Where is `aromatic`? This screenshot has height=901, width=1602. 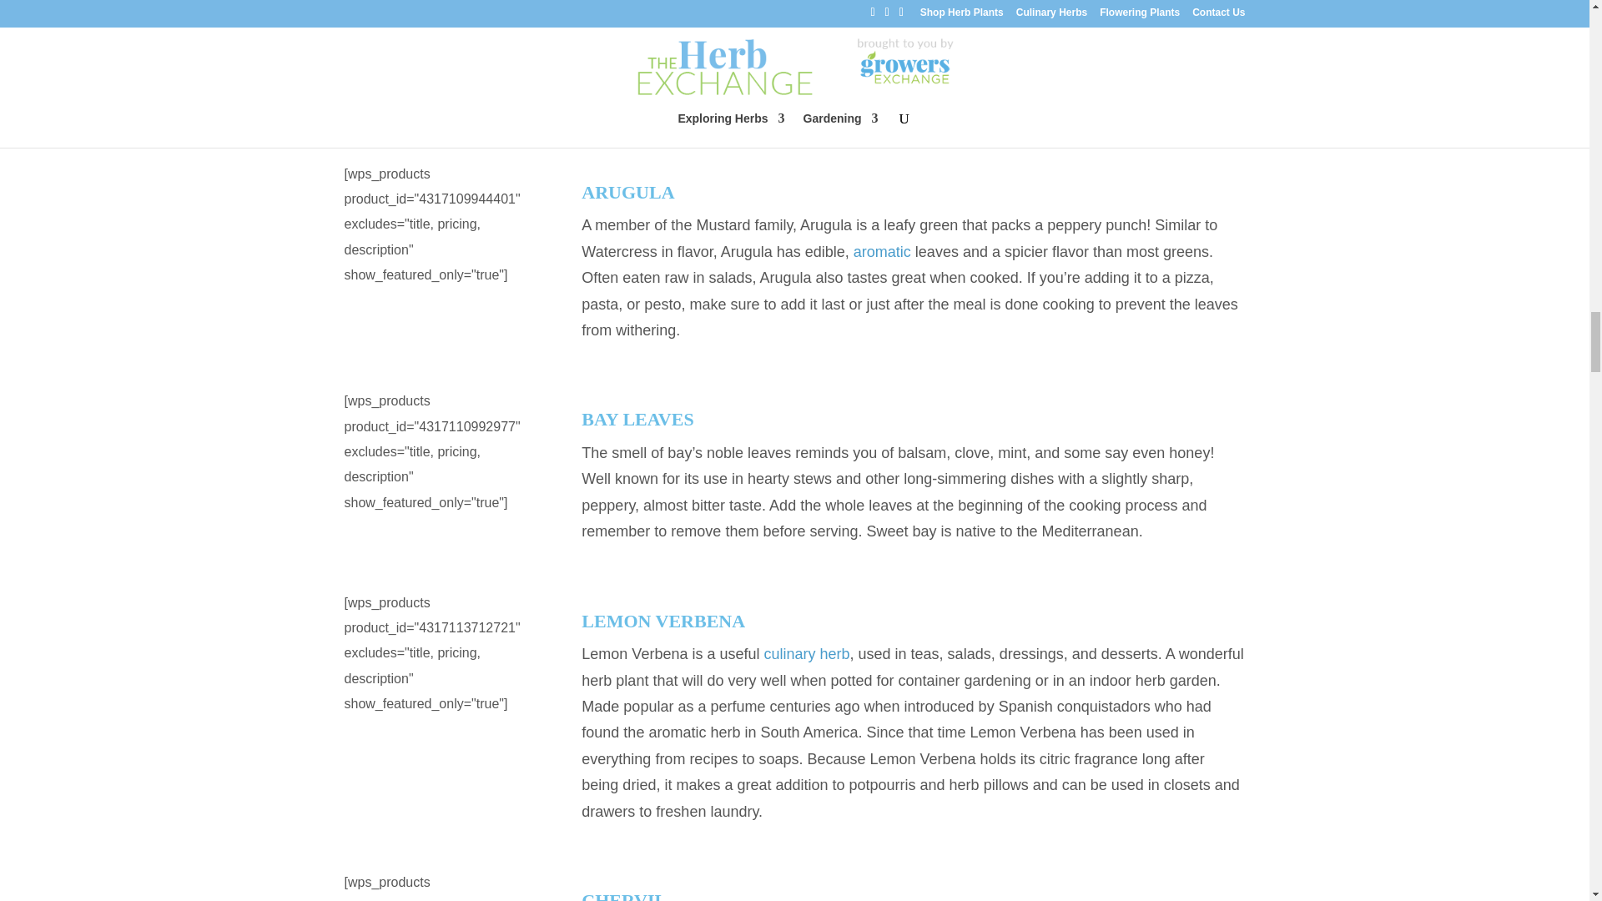 aromatic is located at coordinates (883, 252).